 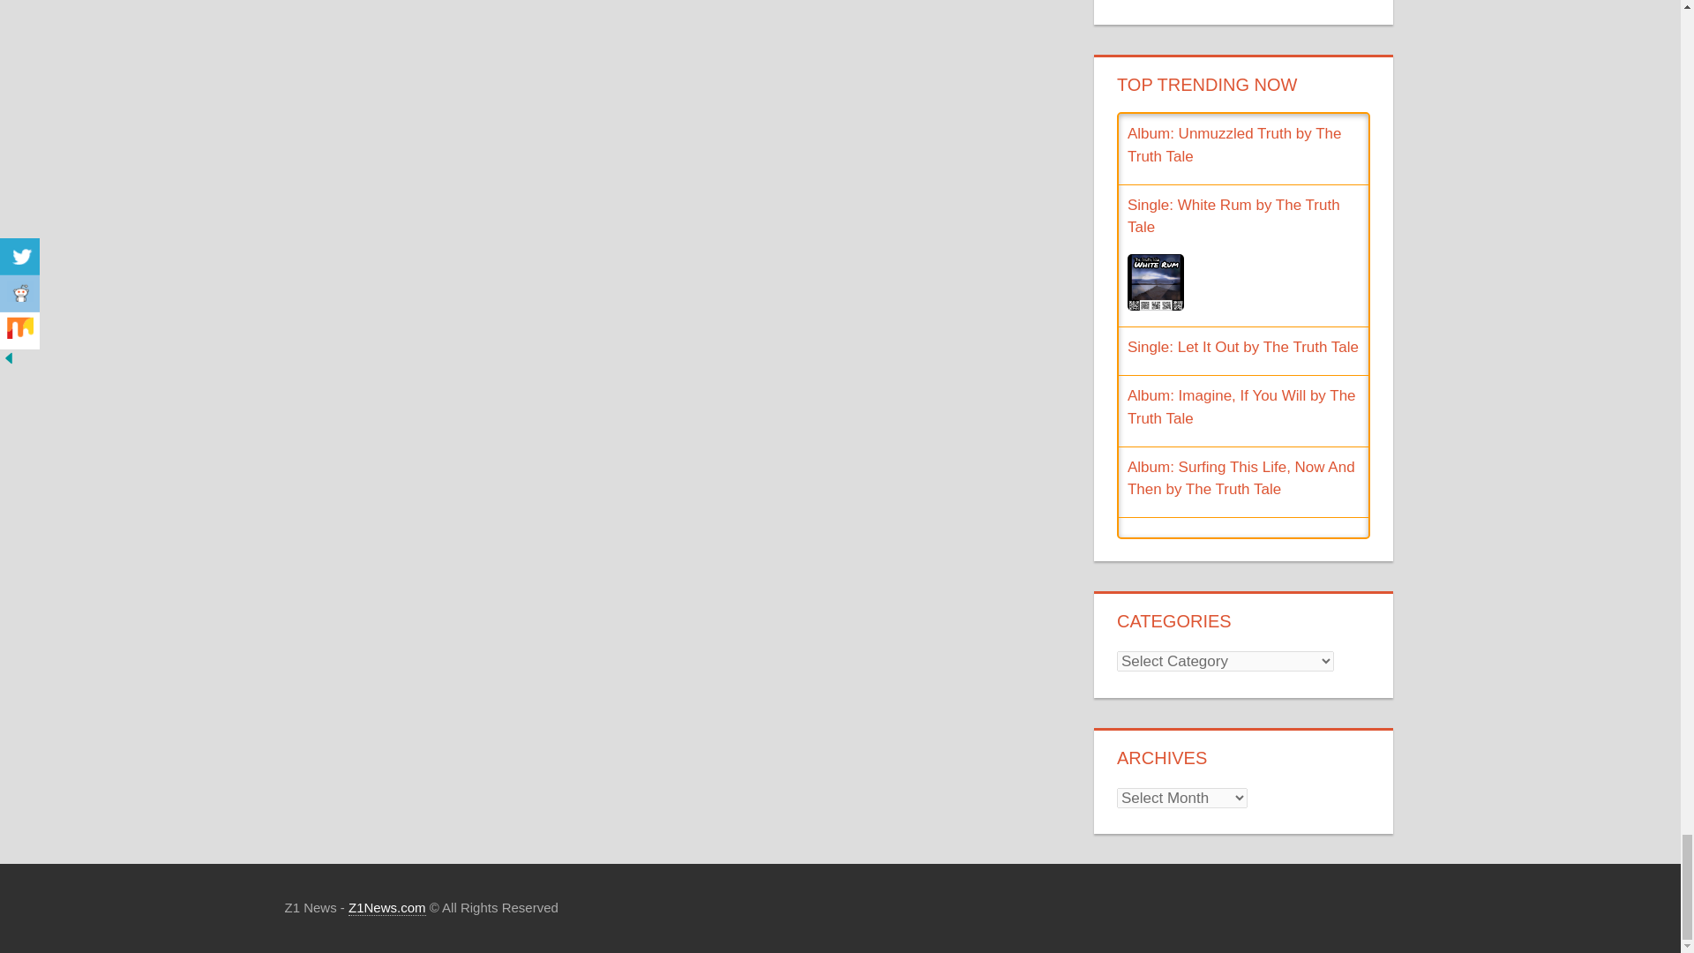 I want to click on Album: Imagine, If You Will by The Truth Tale, so click(x=1242, y=406).